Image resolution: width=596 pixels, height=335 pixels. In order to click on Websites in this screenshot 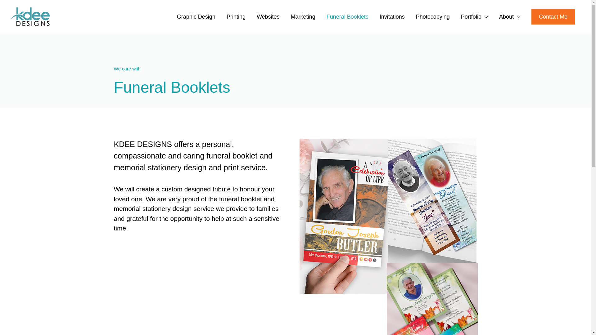, I will do `click(268, 17)`.